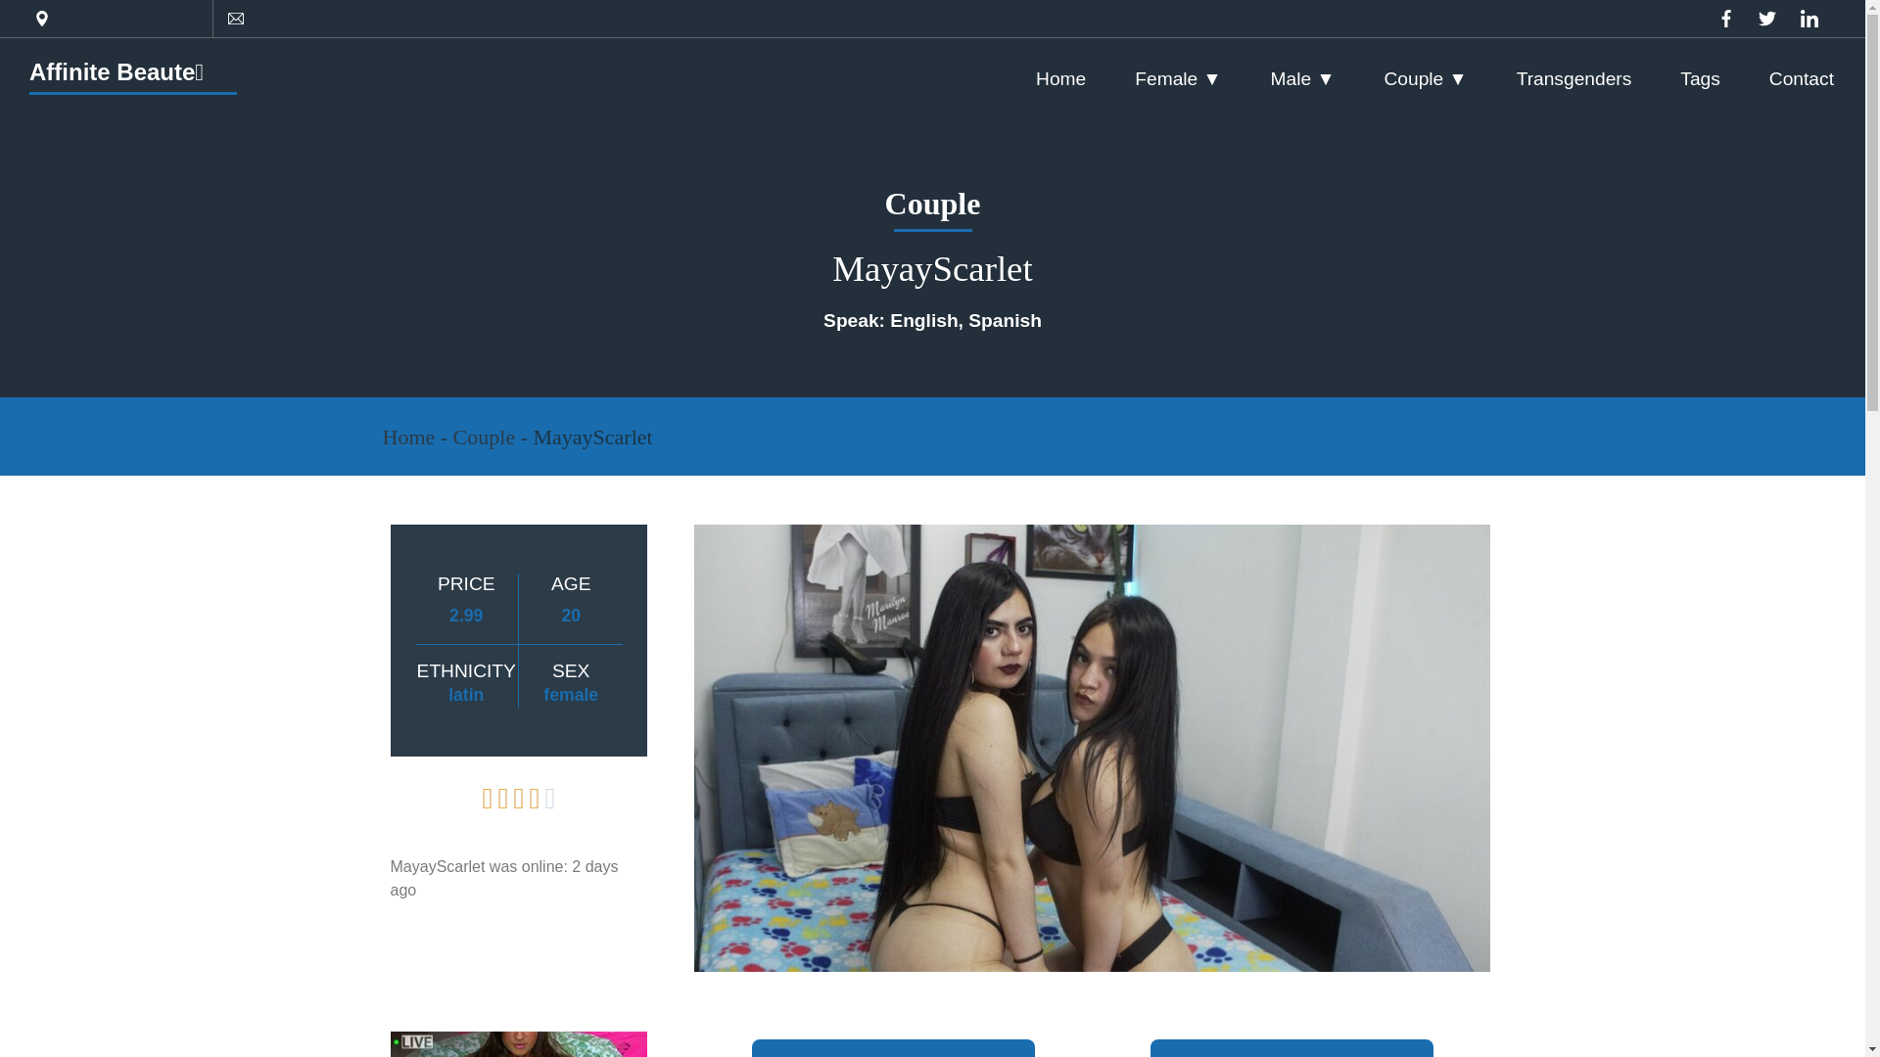 This screenshot has width=1880, height=1057. What do you see at coordinates (245, 18) in the screenshot?
I see `London` at bounding box center [245, 18].